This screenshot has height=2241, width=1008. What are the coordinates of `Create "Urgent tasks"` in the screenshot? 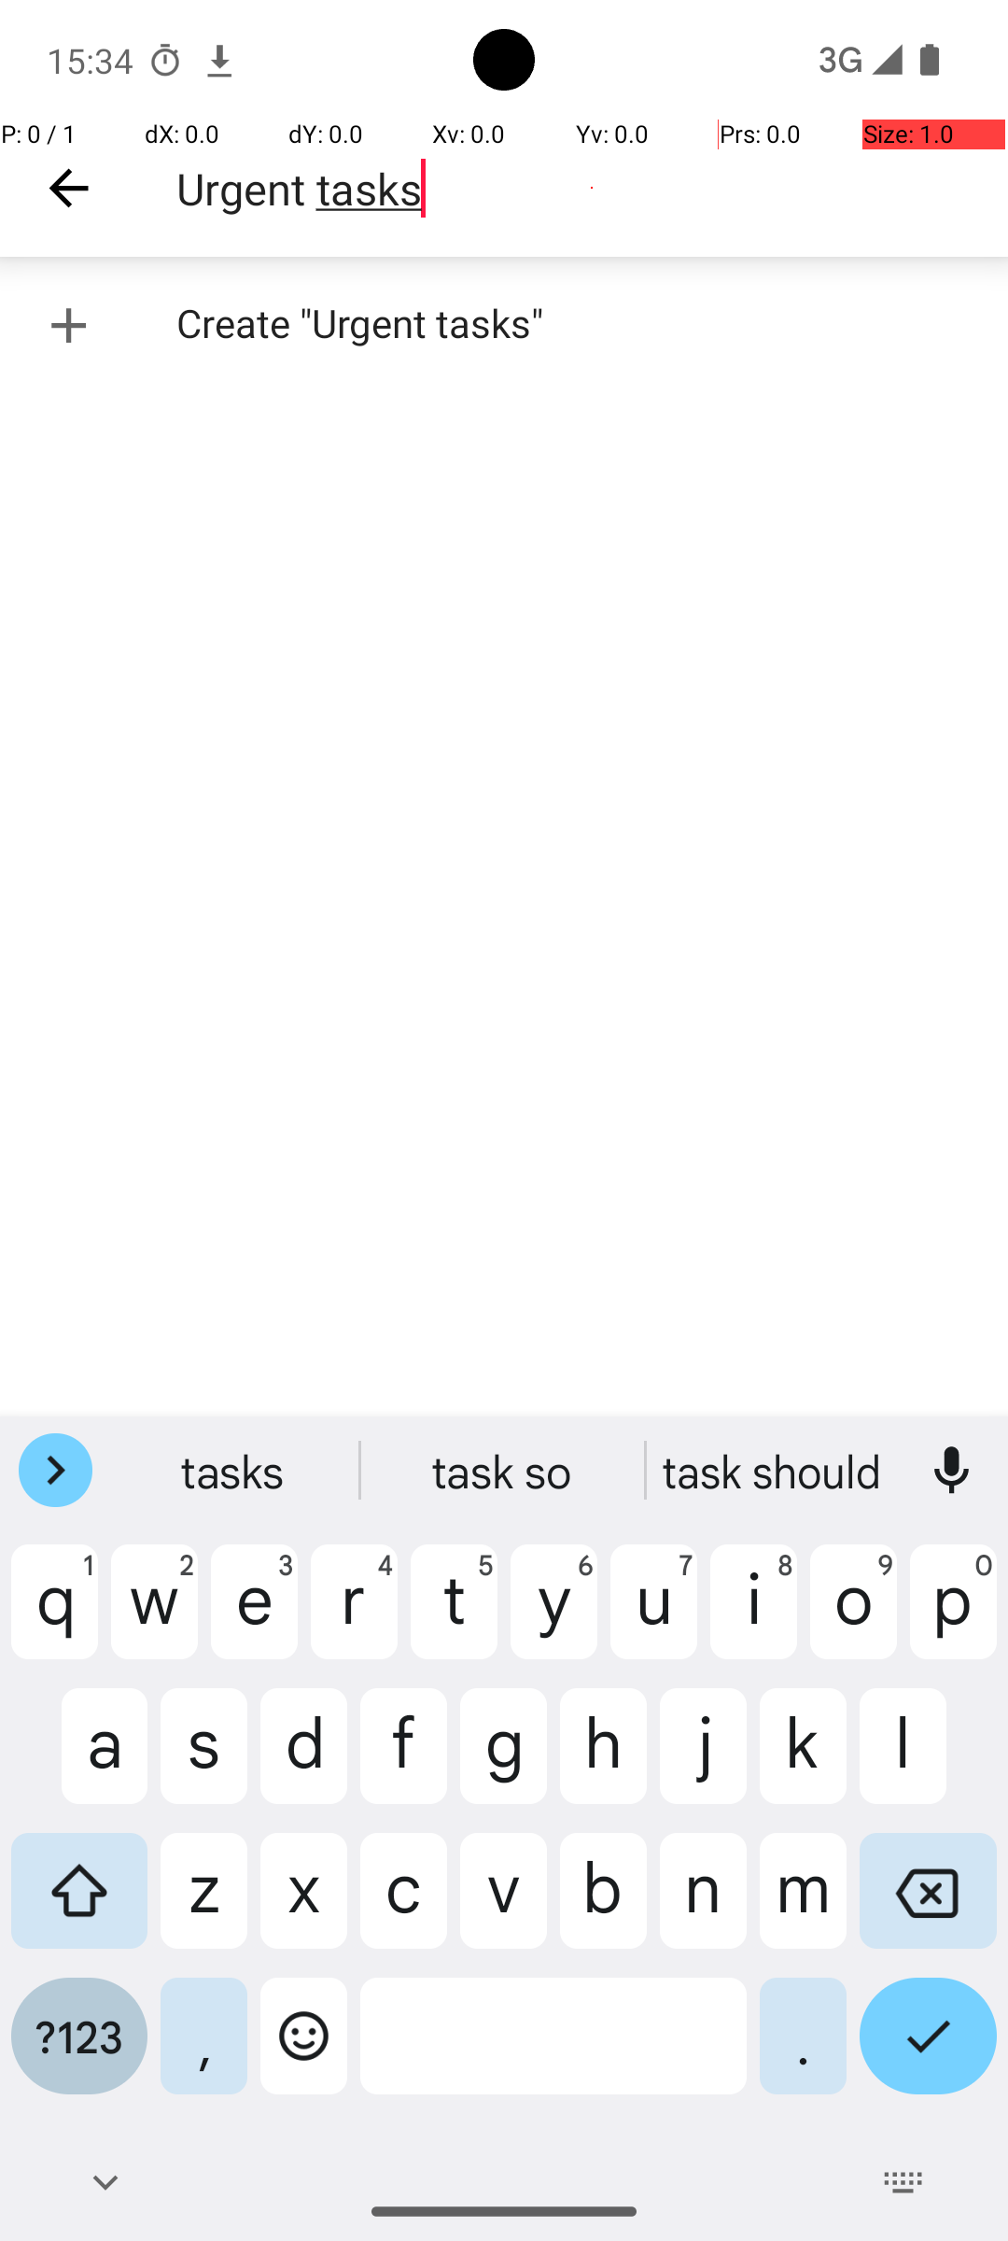 It's located at (504, 325).